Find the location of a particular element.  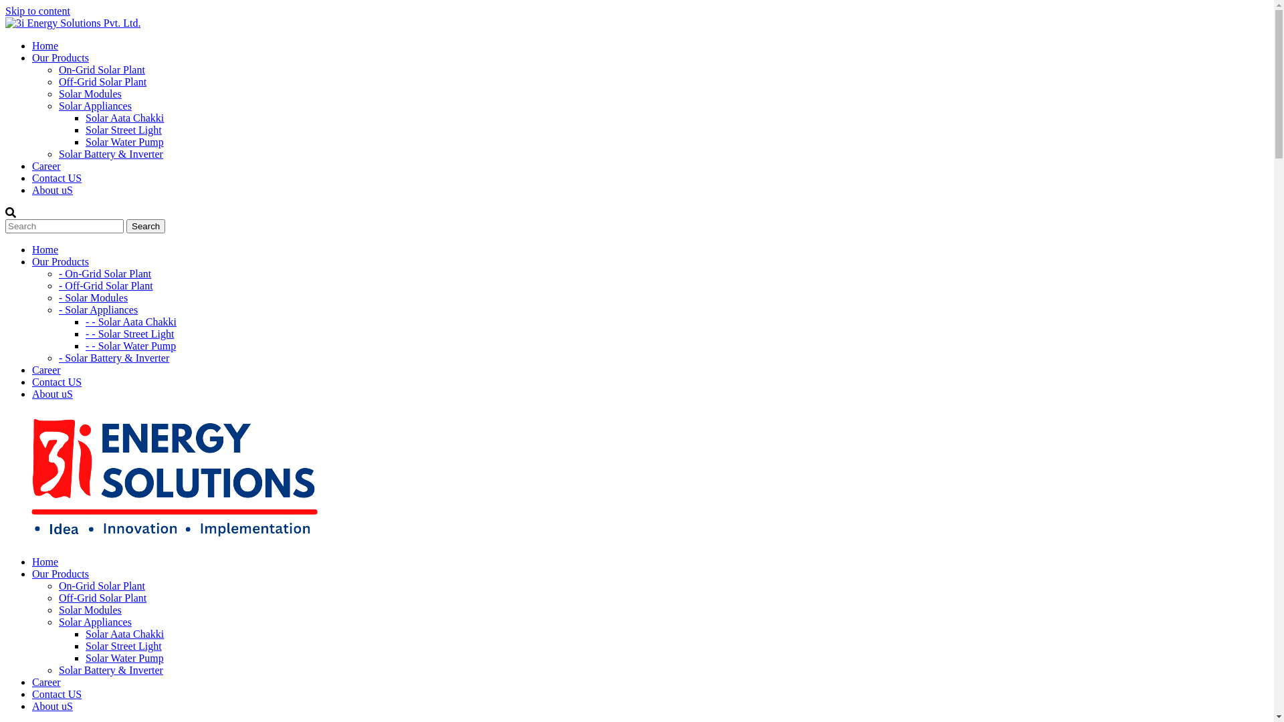

- - Solar Street Light is located at coordinates (130, 334).